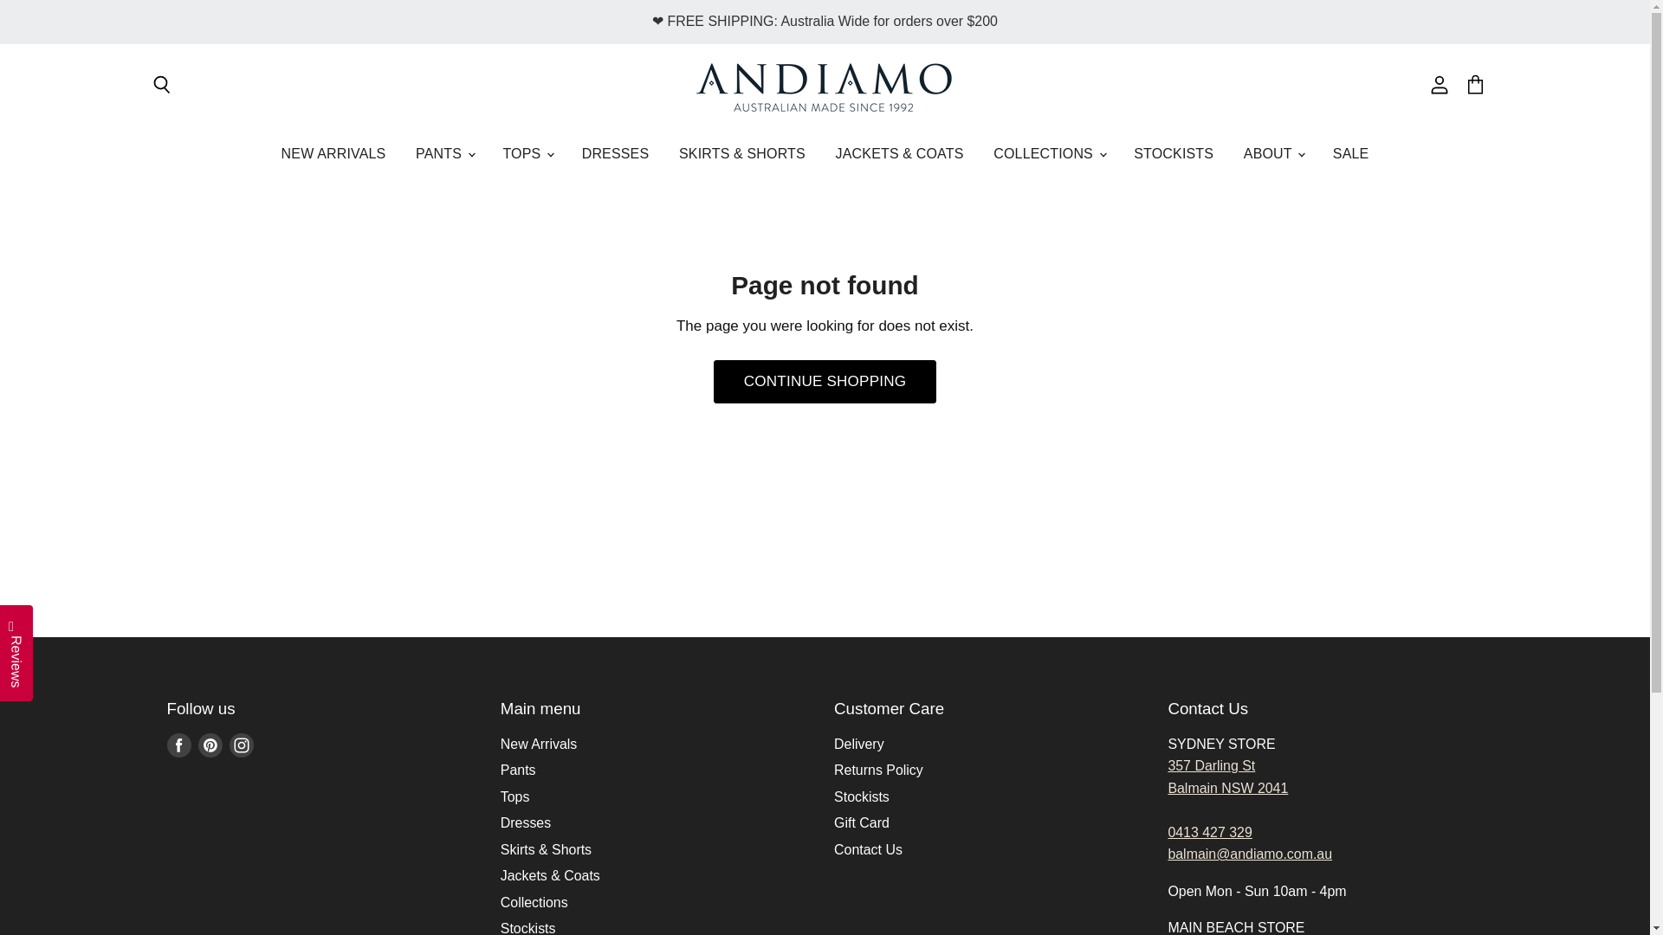  What do you see at coordinates (1439, 85) in the screenshot?
I see `View account` at bounding box center [1439, 85].